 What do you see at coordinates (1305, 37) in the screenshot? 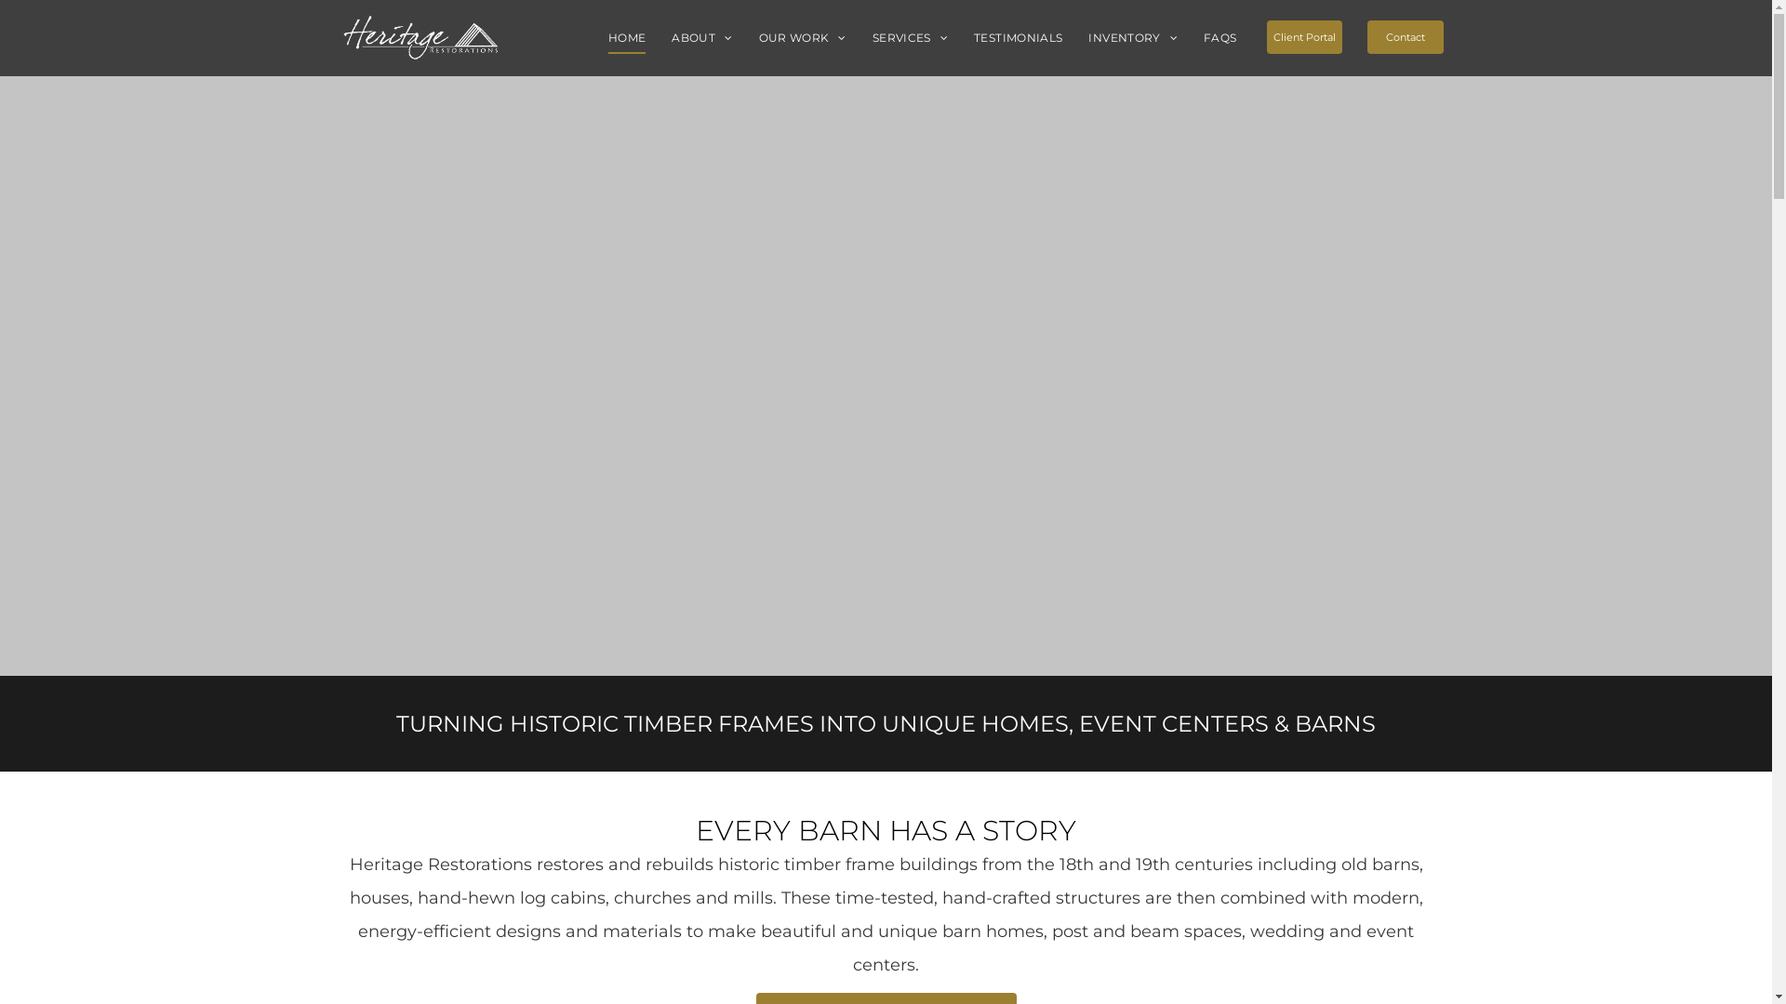
I see `Client Portal` at bounding box center [1305, 37].